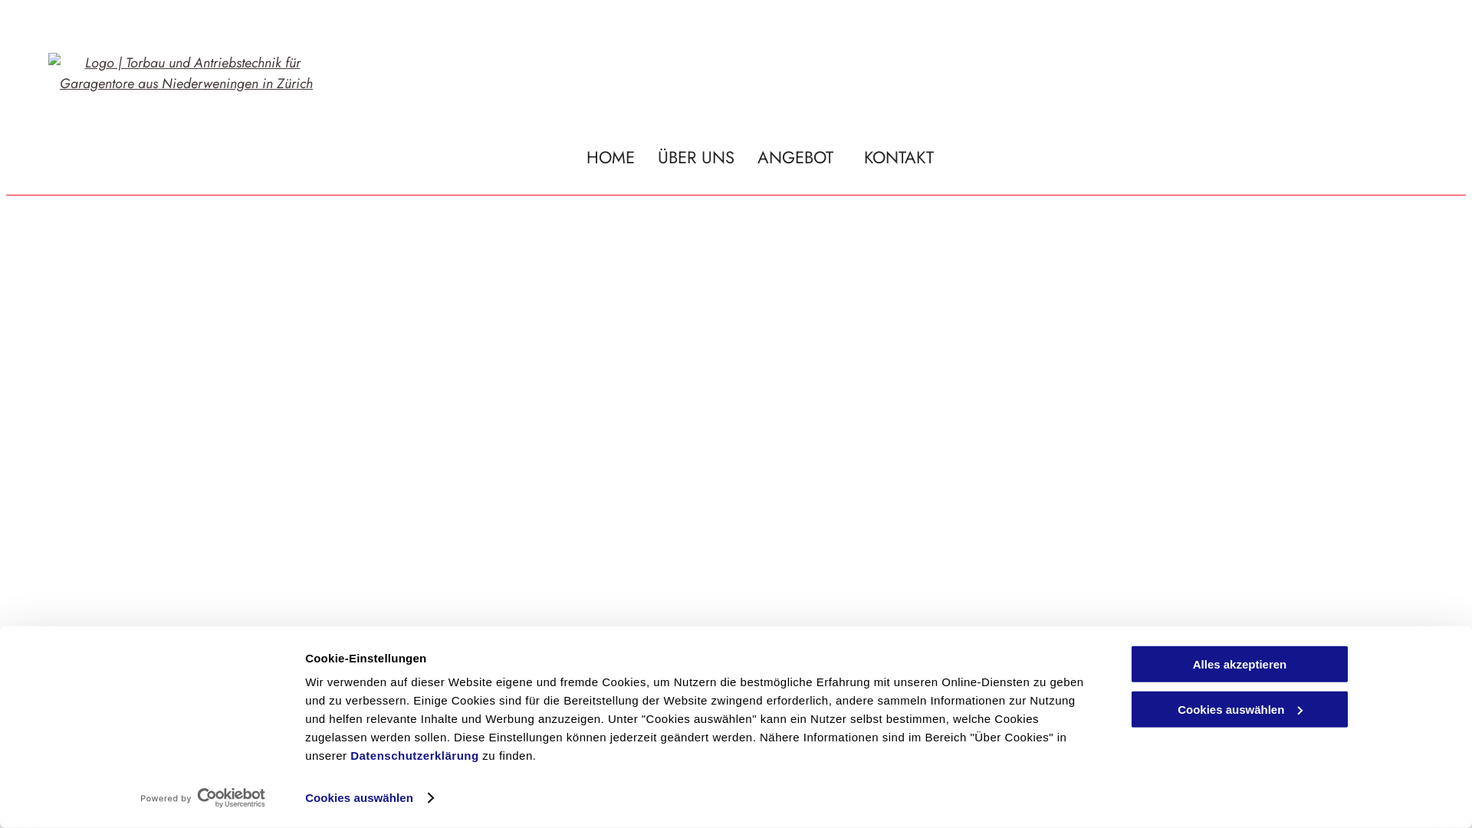  I want to click on KONTAKT, so click(899, 158).